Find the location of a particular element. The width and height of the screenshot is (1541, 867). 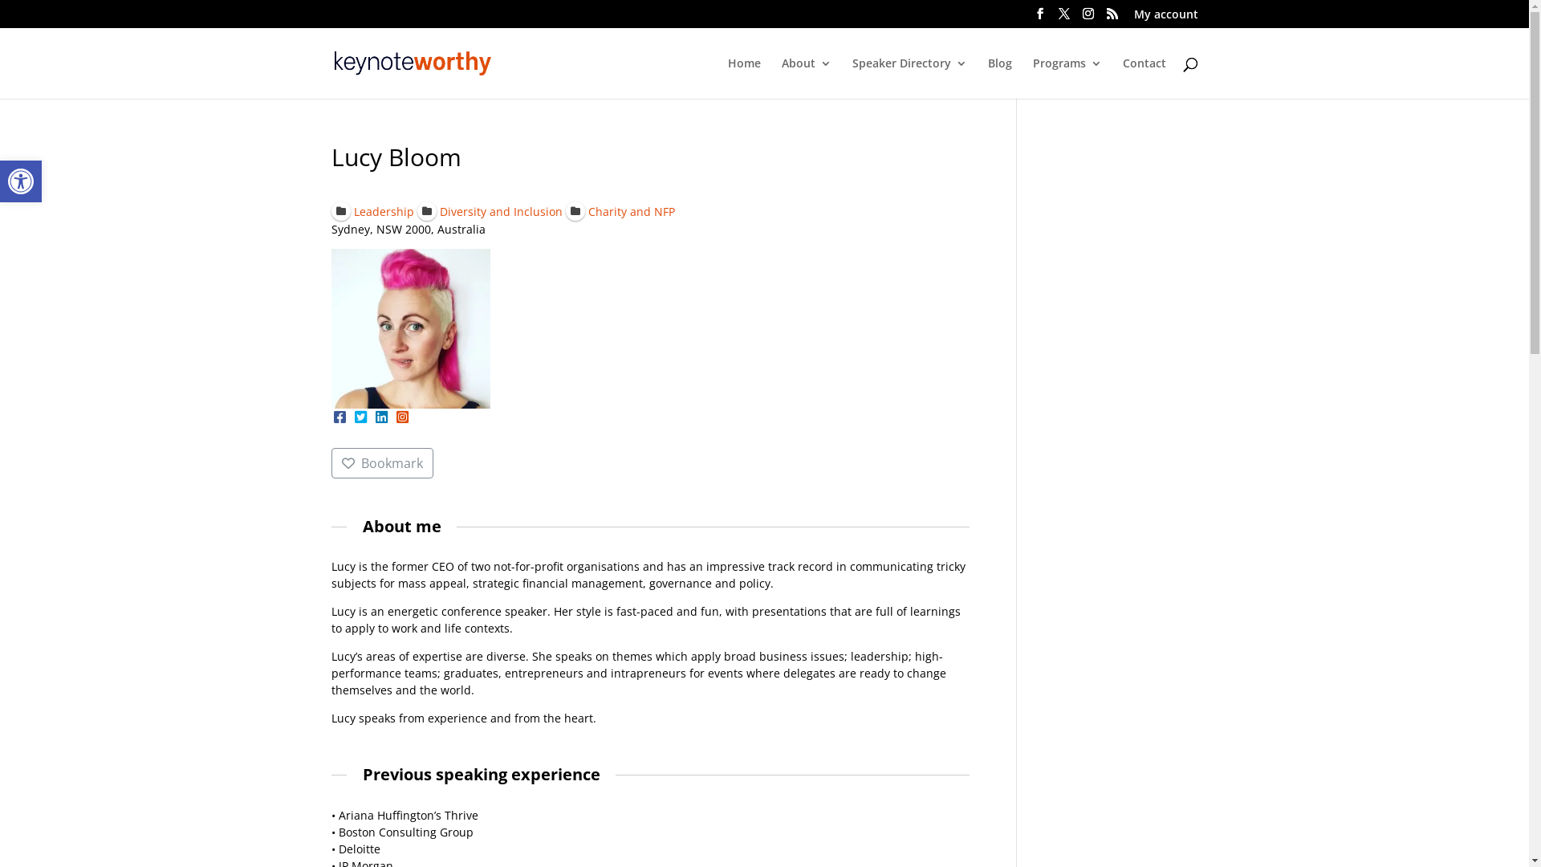

Twitter is located at coordinates (360, 417).